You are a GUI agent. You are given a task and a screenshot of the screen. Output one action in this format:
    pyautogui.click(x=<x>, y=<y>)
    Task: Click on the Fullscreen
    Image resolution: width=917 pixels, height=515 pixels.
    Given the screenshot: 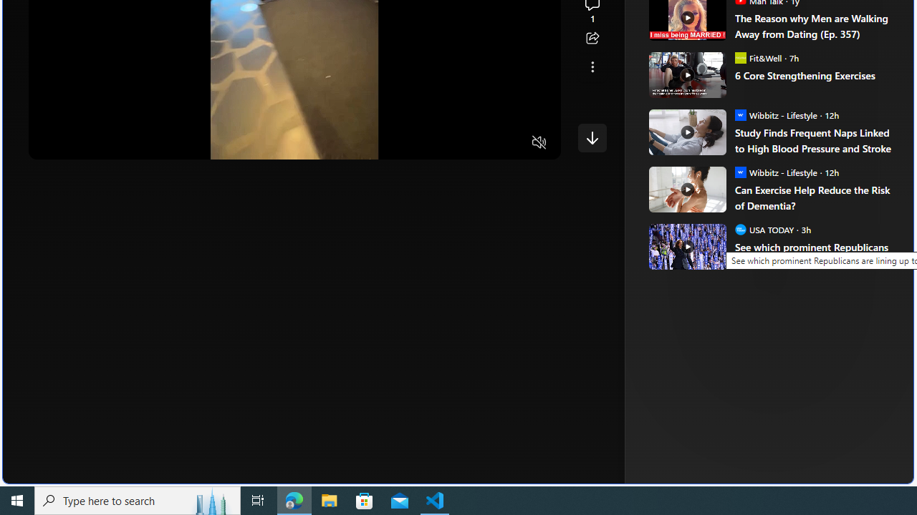 What is the action you would take?
    pyautogui.click(x=512, y=143)
    